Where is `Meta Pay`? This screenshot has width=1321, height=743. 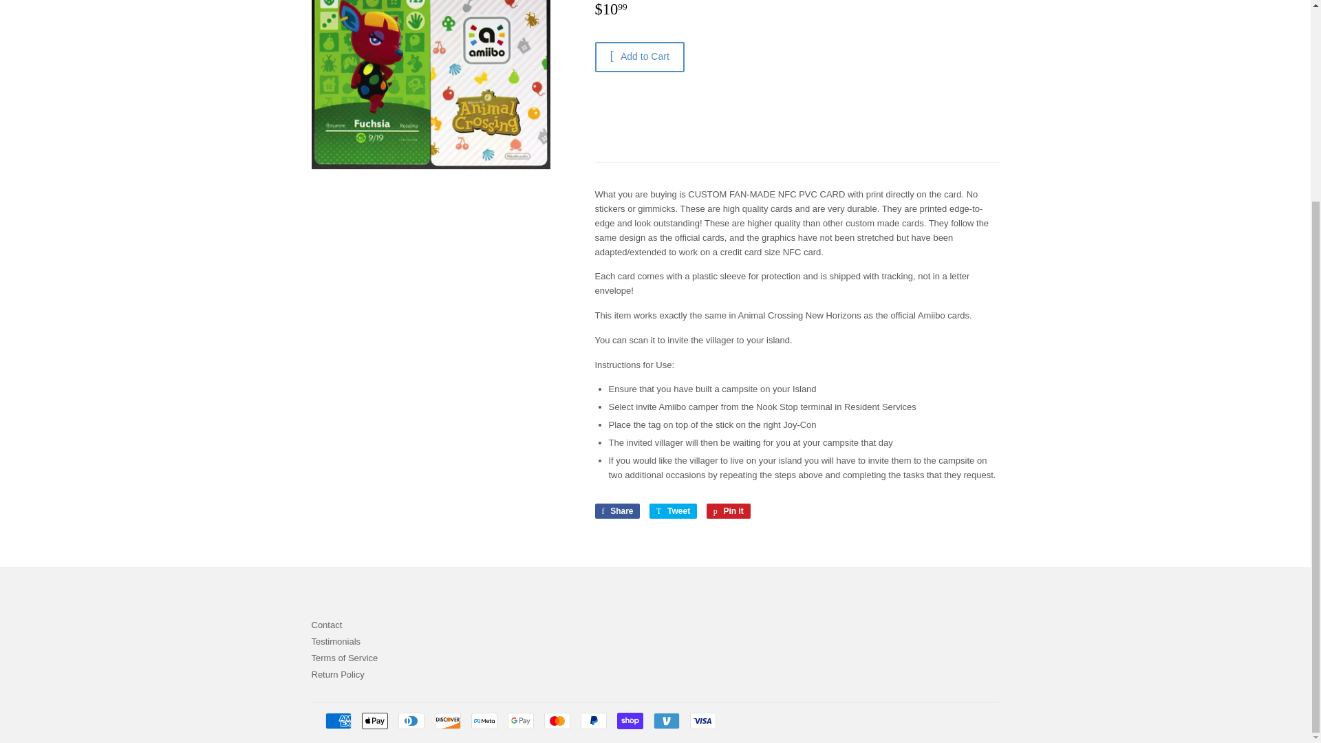
Meta Pay is located at coordinates (483, 720).